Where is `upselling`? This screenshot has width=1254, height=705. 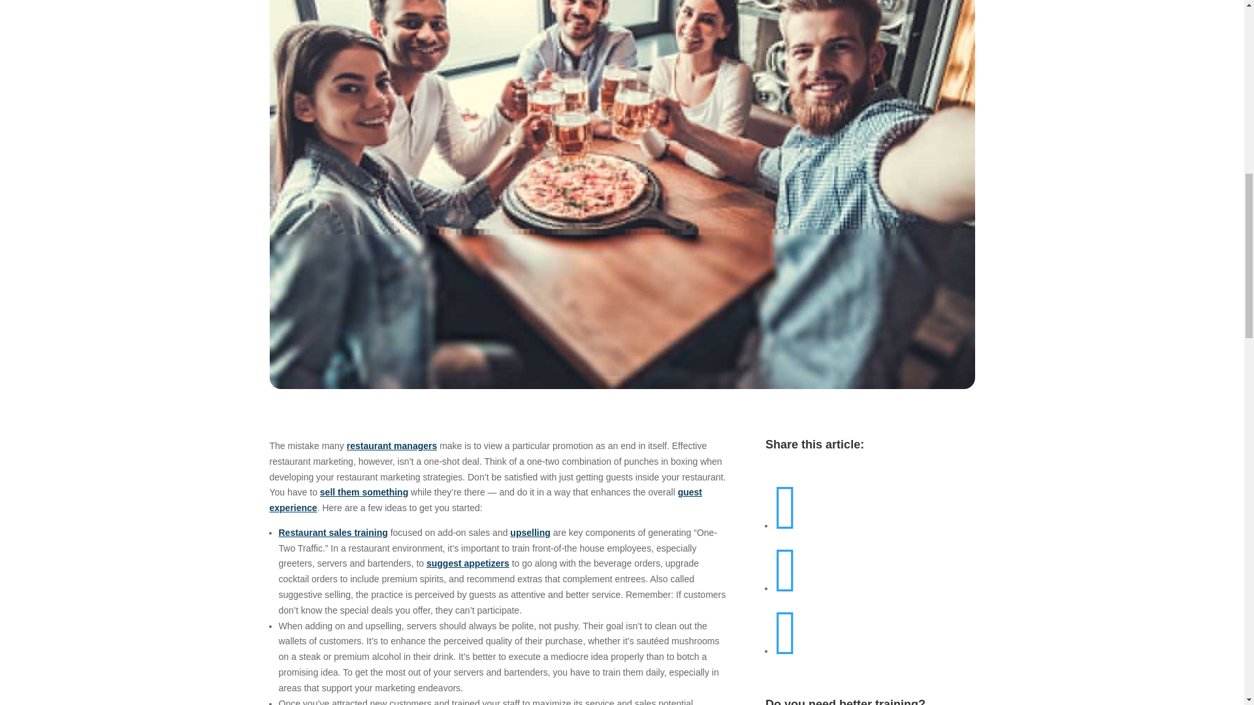
upselling is located at coordinates (530, 533).